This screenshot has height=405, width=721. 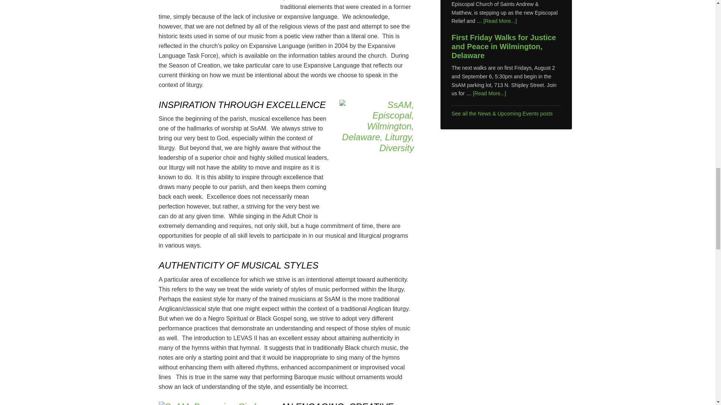 What do you see at coordinates (502, 113) in the screenshot?
I see `news` at bounding box center [502, 113].